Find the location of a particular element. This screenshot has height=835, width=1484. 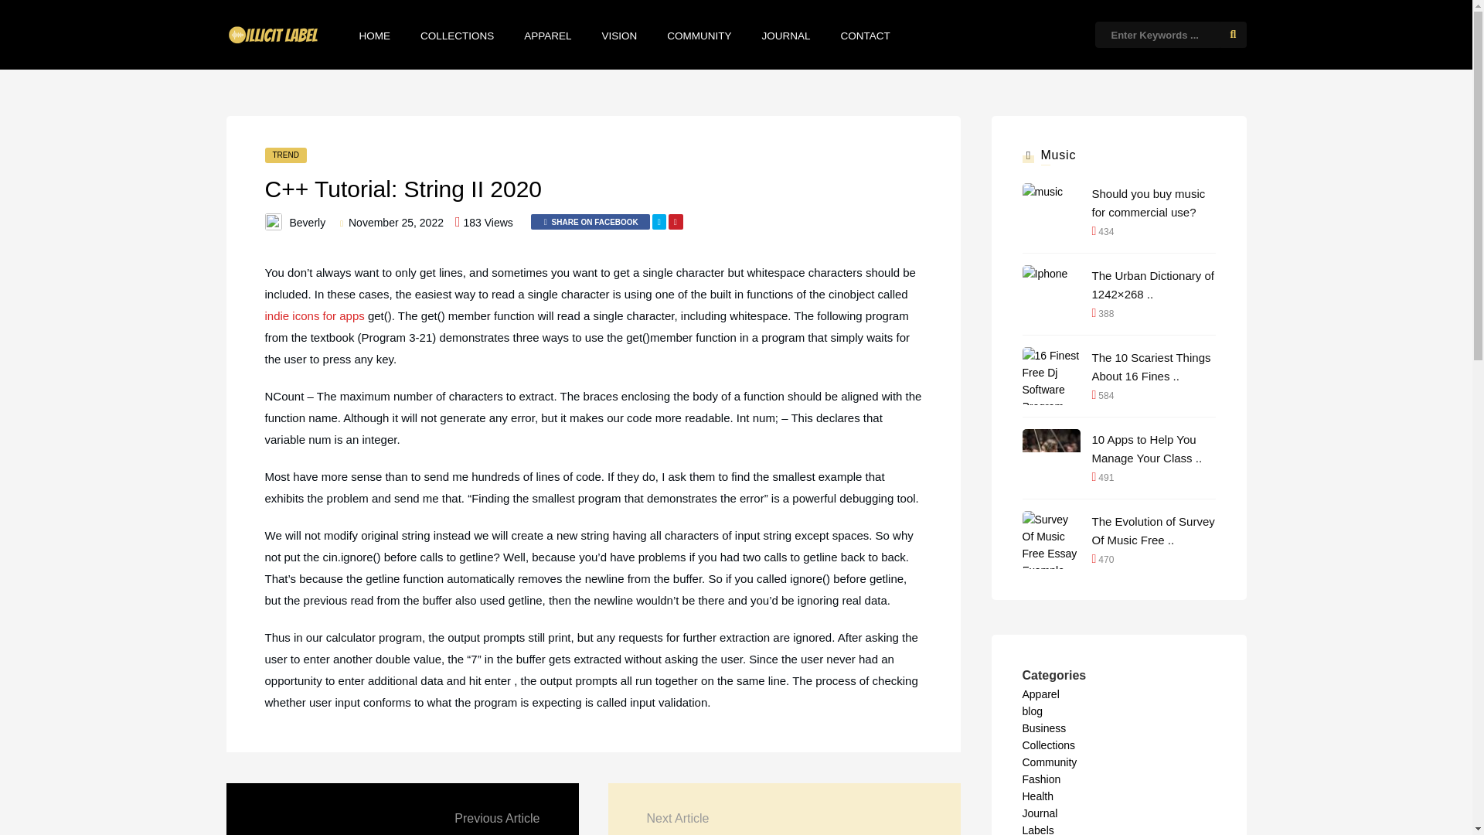

The 10 Scariest Things About 16 Fines .. is located at coordinates (1153, 366).